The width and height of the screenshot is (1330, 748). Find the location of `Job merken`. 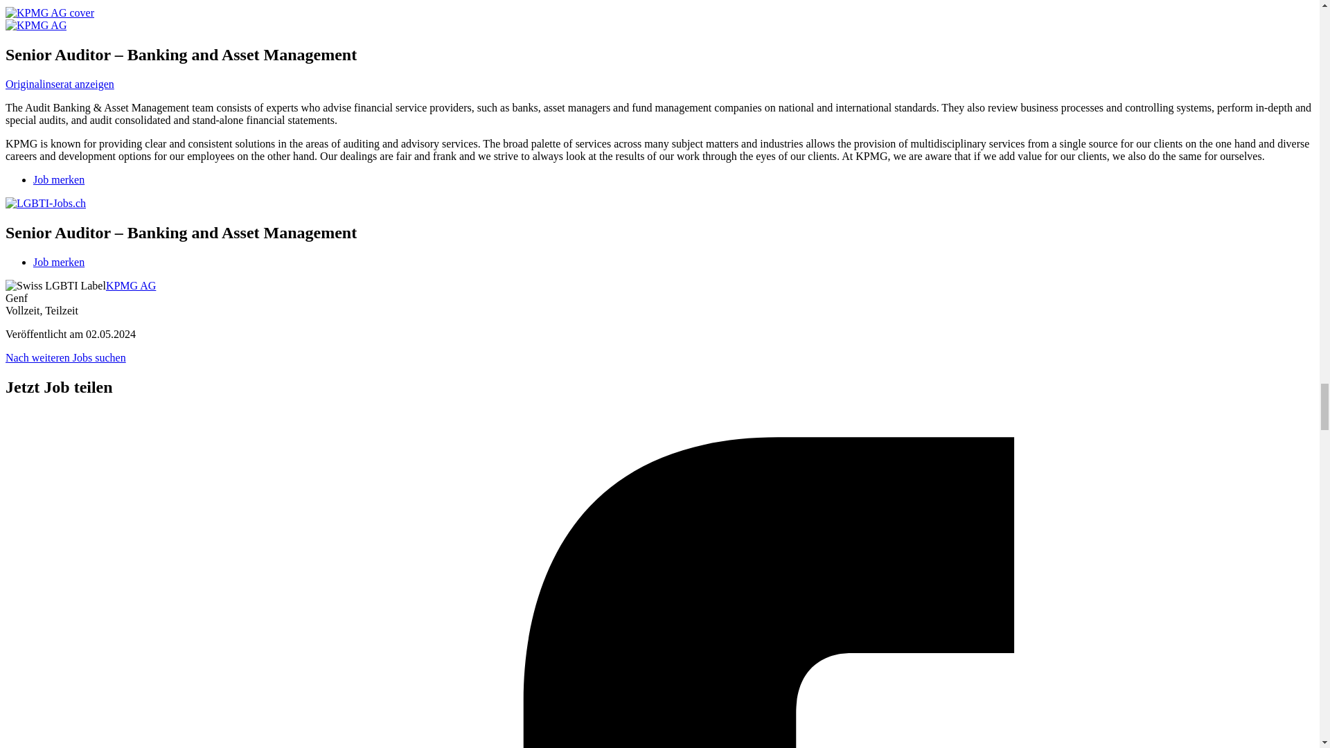

Job merken is located at coordinates (59, 179).